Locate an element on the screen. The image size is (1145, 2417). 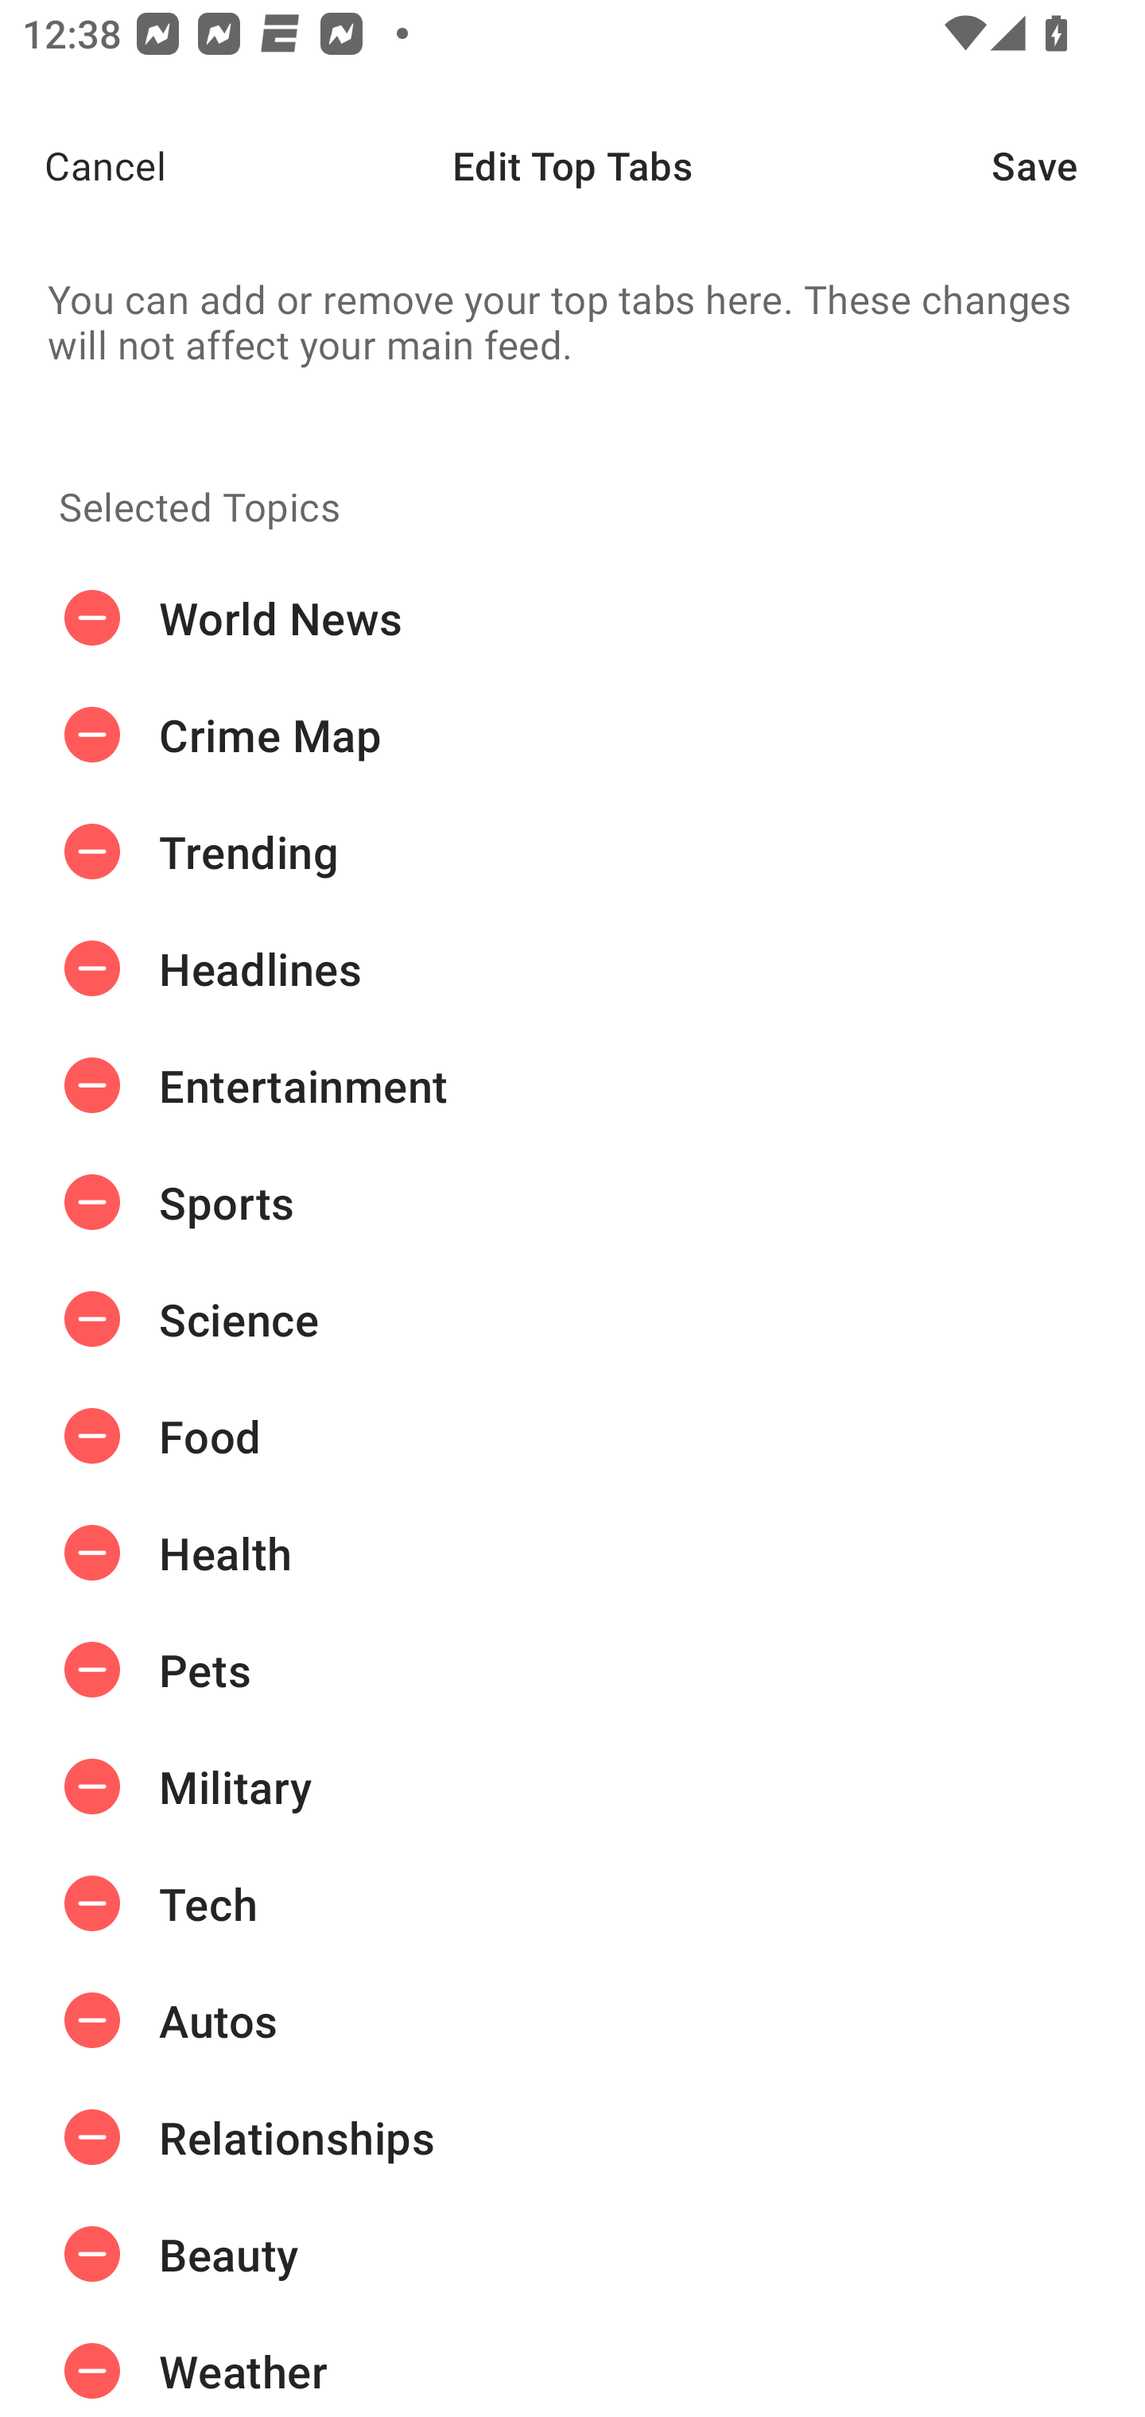
Trending is located at coordinates (572, 852).